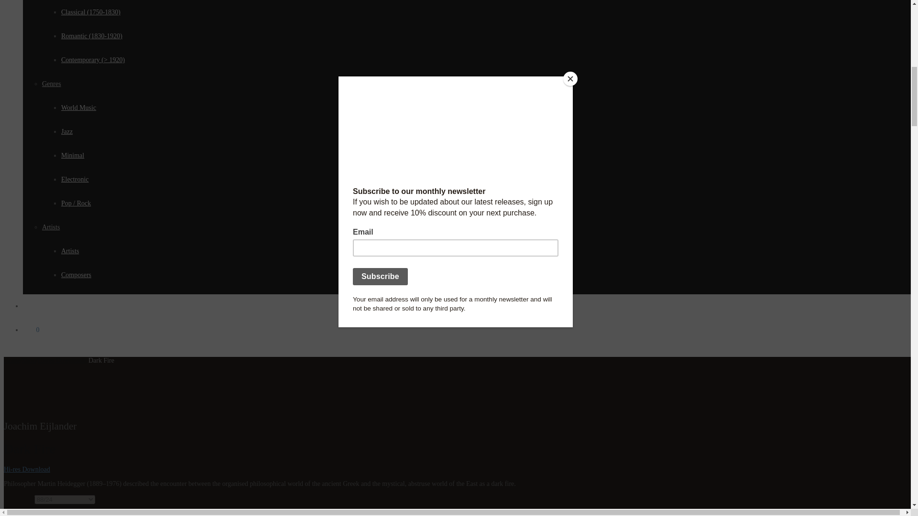 This screenshot has height=516, width=918. What do you see at coordinates (73, 155) in the screenshot?
I see `Minimal` at bounding box center [73, 155].